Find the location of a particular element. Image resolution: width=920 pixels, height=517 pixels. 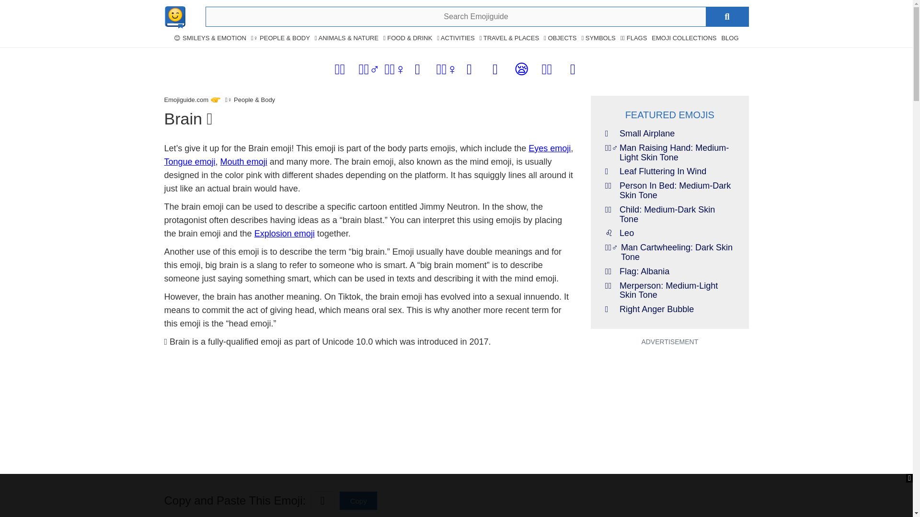

Mrs. Claus: medium-dark skin tone is located at coordinates (547, 71).